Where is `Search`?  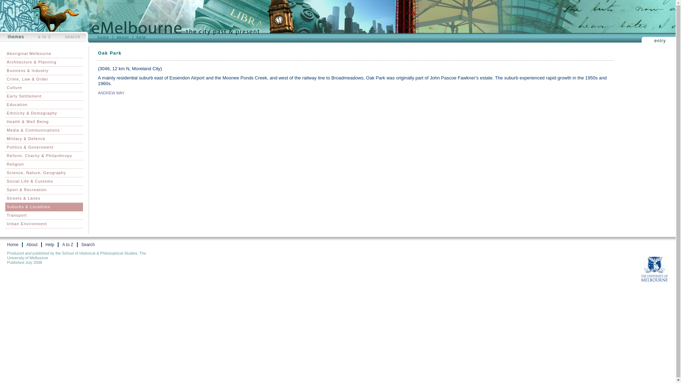 Search is located at coordinates (88, 245).